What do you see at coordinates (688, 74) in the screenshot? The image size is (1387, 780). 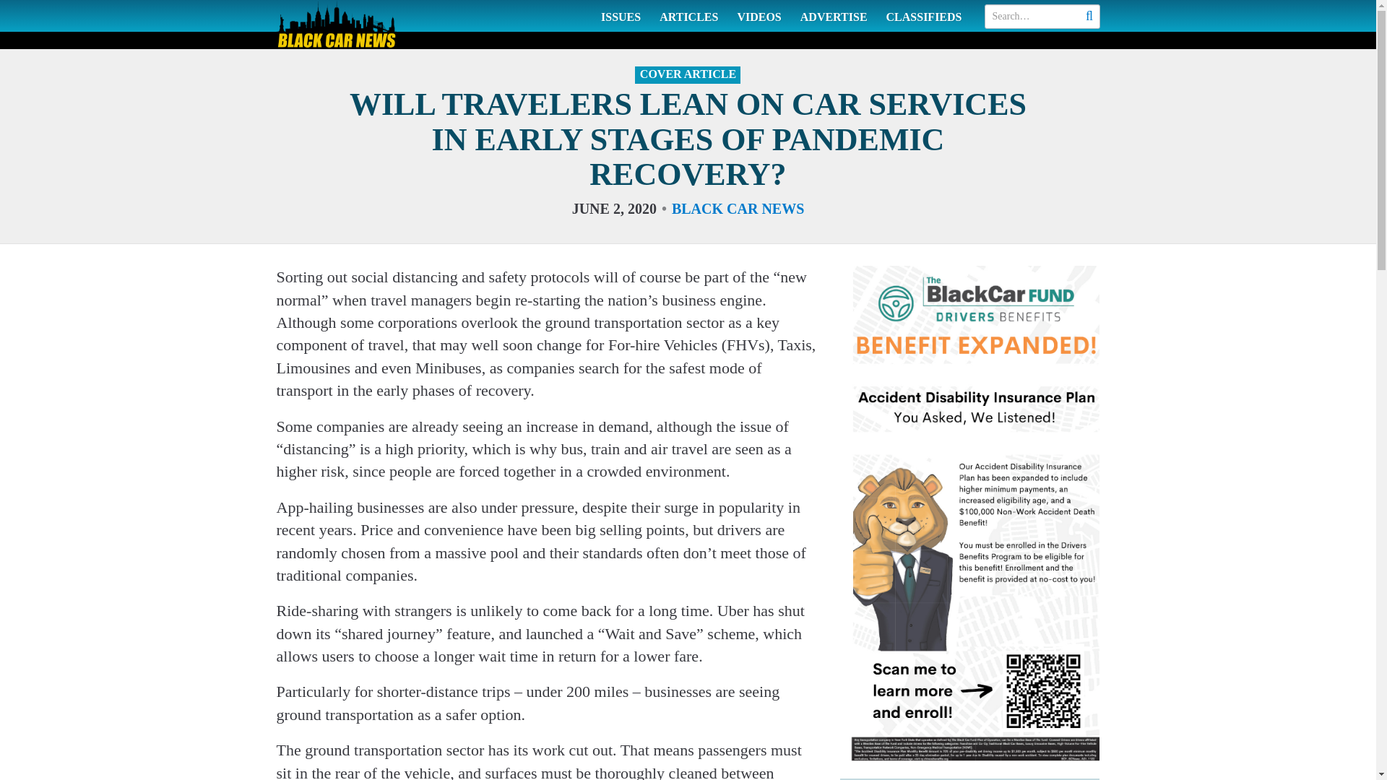 I see `COVER ARTICLE` at bounding box center [688, 74].